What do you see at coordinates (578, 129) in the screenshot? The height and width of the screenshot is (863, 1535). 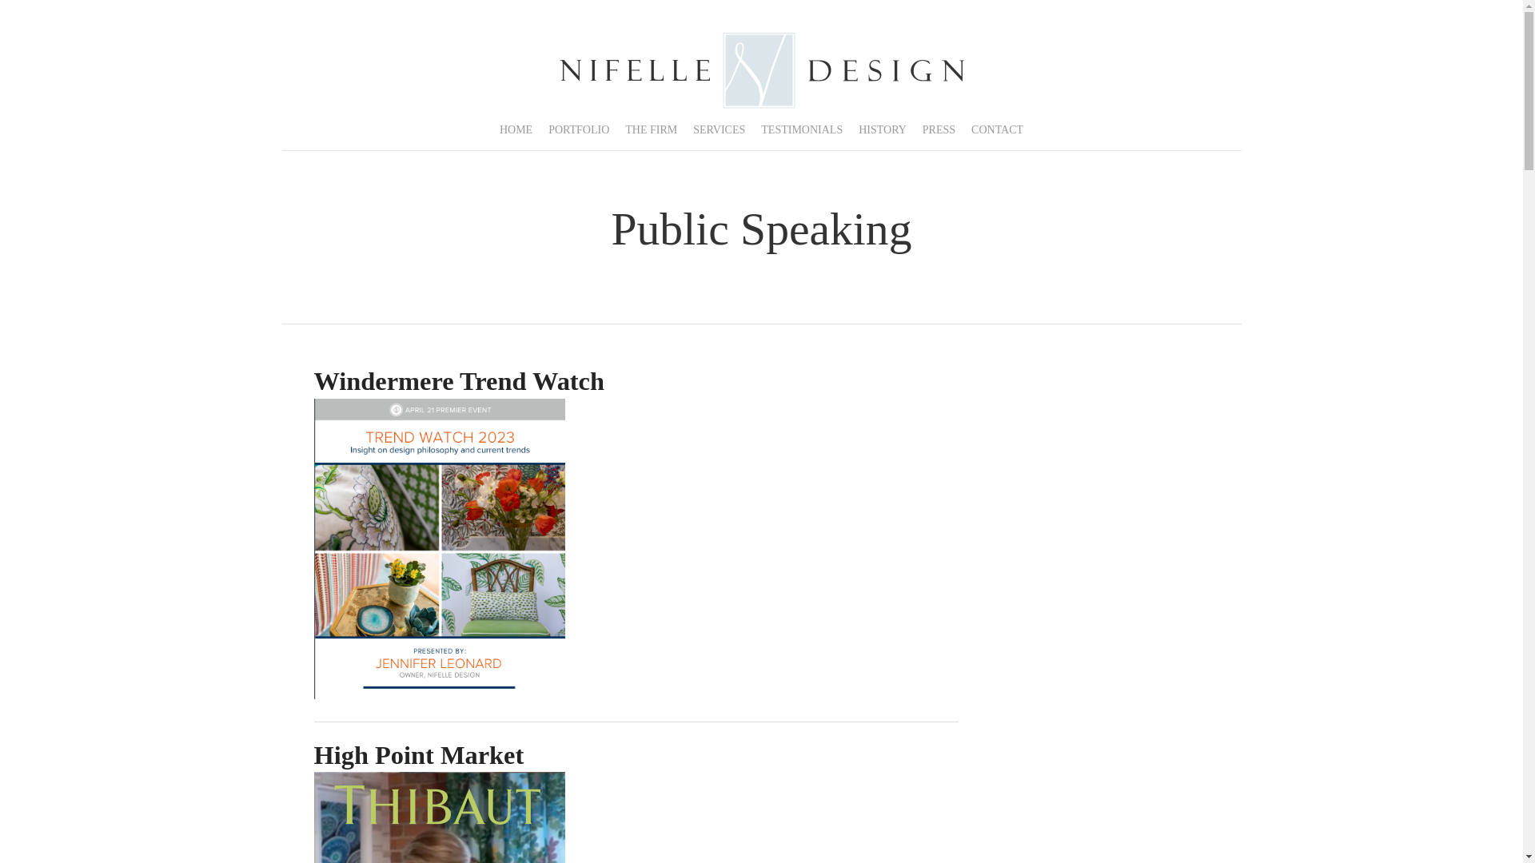 I see `PORTFOLIO` at bounding box center [578, 129].